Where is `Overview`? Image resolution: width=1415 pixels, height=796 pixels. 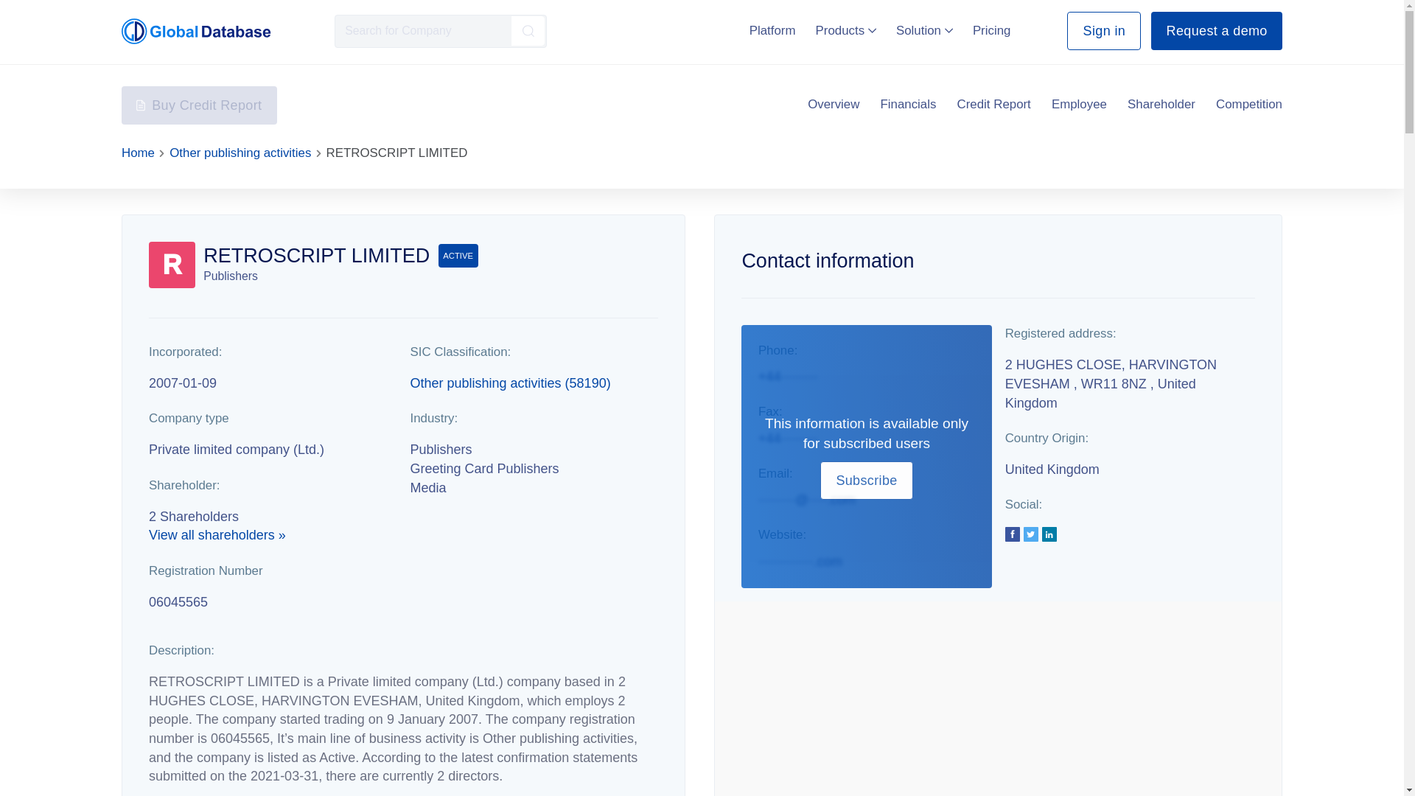 Overview is located at coordinates (833, 105).